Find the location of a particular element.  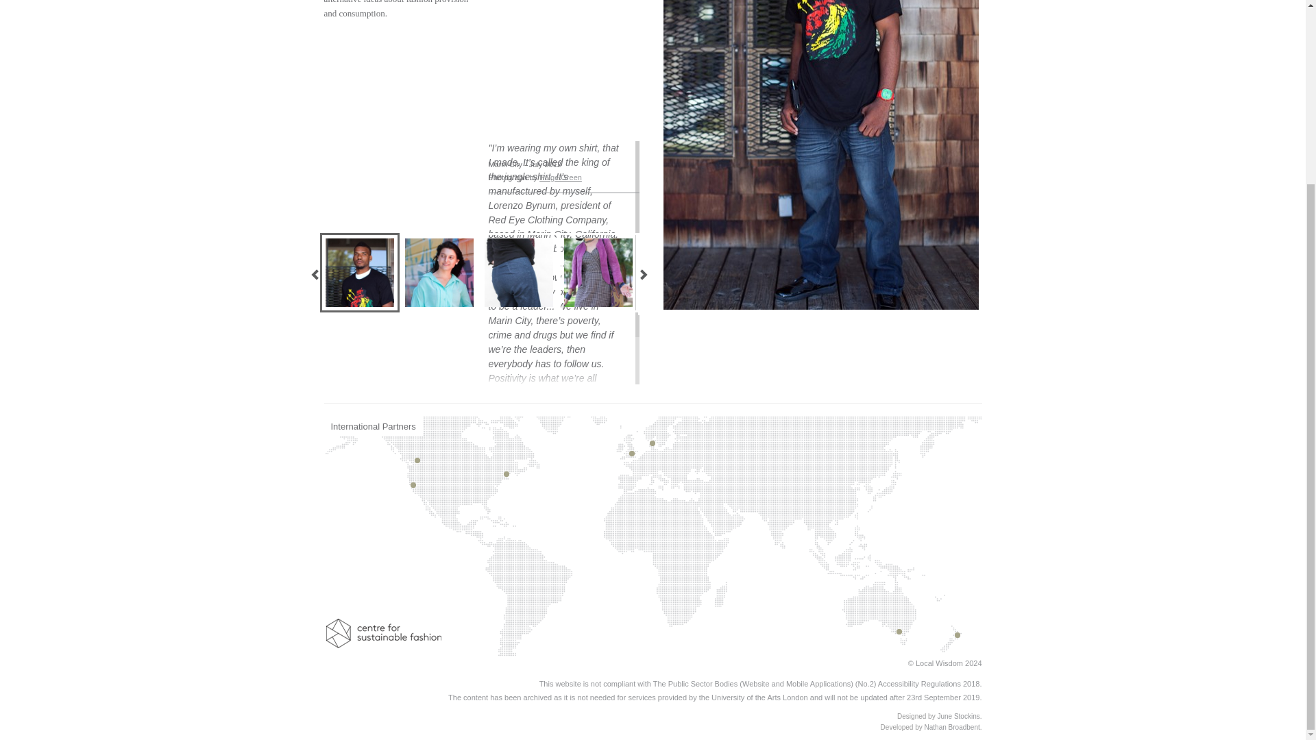

Click for More is located at coordinates (677, 273).